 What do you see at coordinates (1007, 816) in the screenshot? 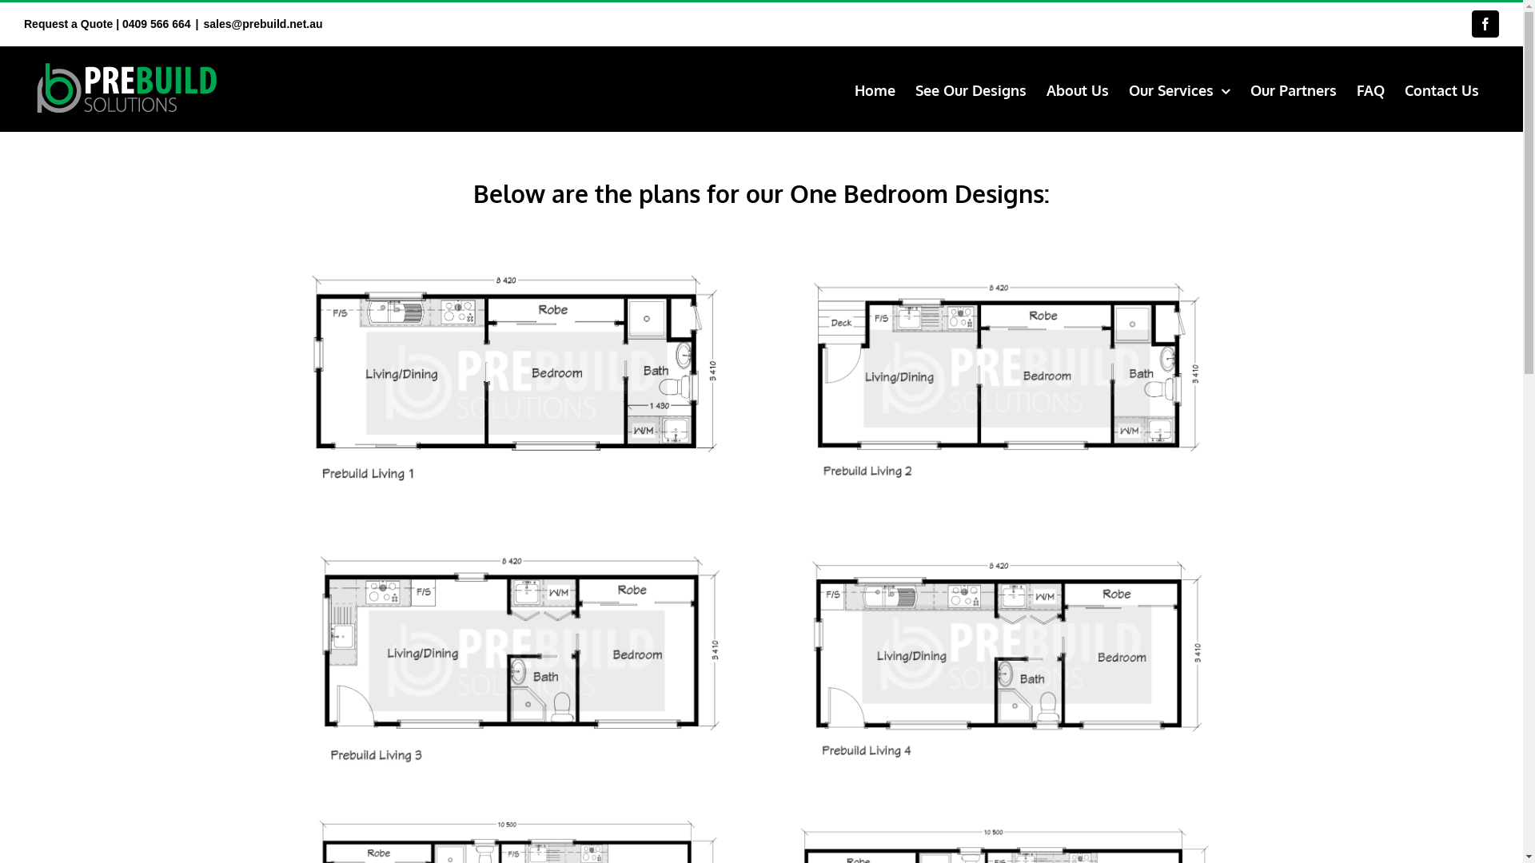
I see `Rebuilder Plans-Floor Plan` at bounding box center [1007, 816].